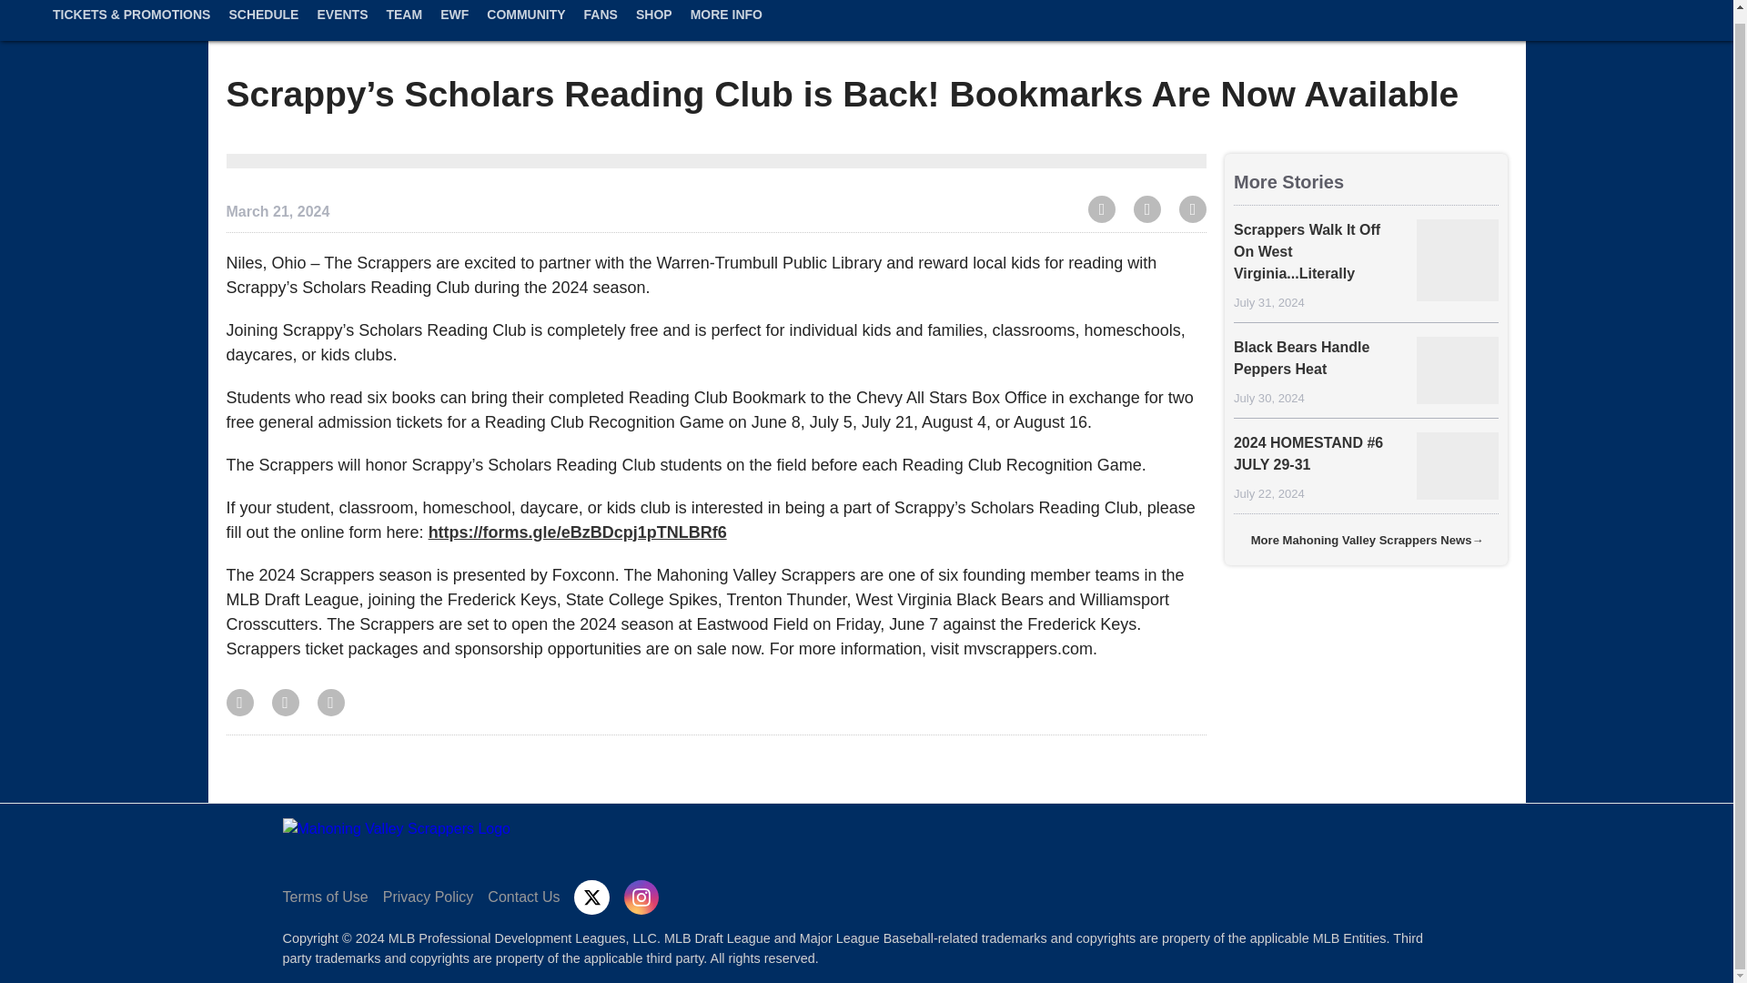  Describe the element at coordinates (726, 29) in the screenshot. I see `MORE INFO` at that location.